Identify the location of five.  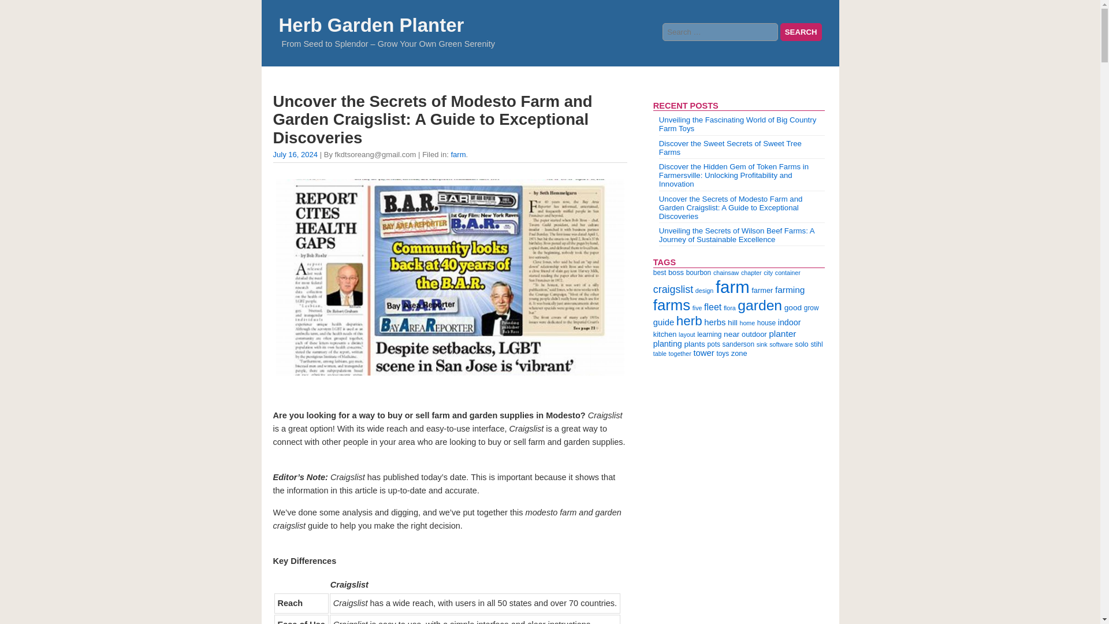
(697, 307).